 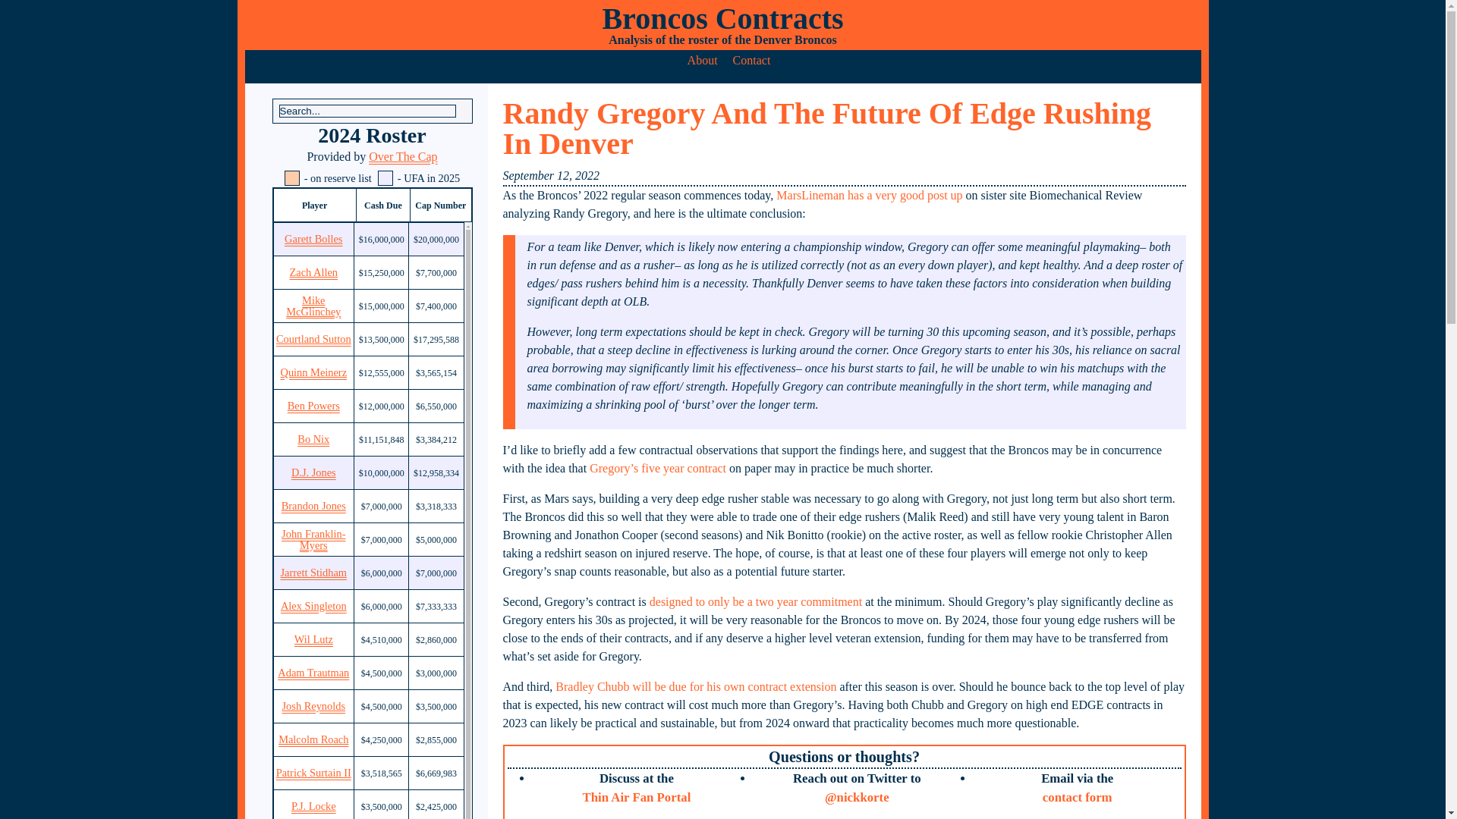 What do you see at coordinates (826, 128) in the screenshot?
I see `Randy Gregory And The Future Of Edge Rushing In Denver` at bounding box center [826, 128].